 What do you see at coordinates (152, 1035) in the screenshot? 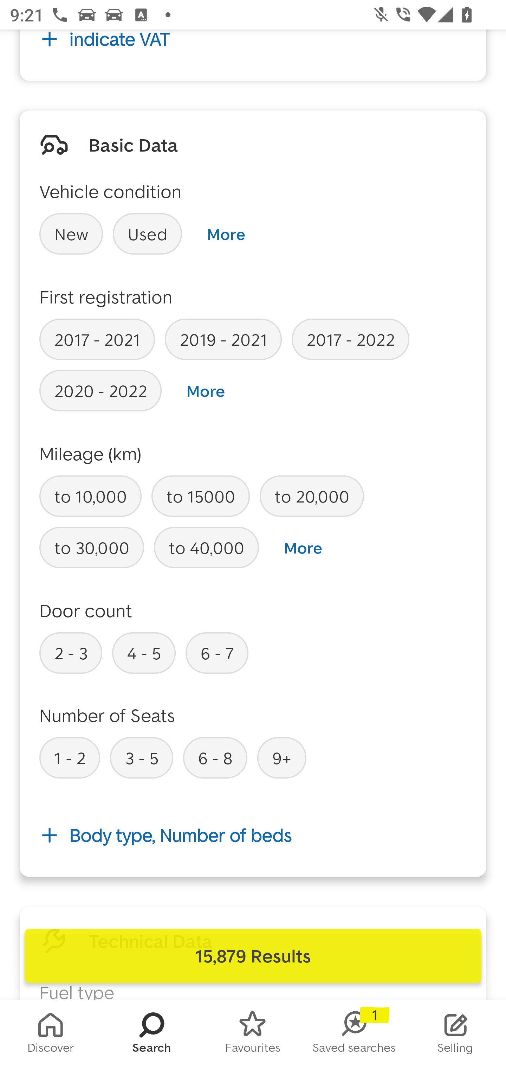
I see `SEARCH Search` at bounding box center [152, 1035].